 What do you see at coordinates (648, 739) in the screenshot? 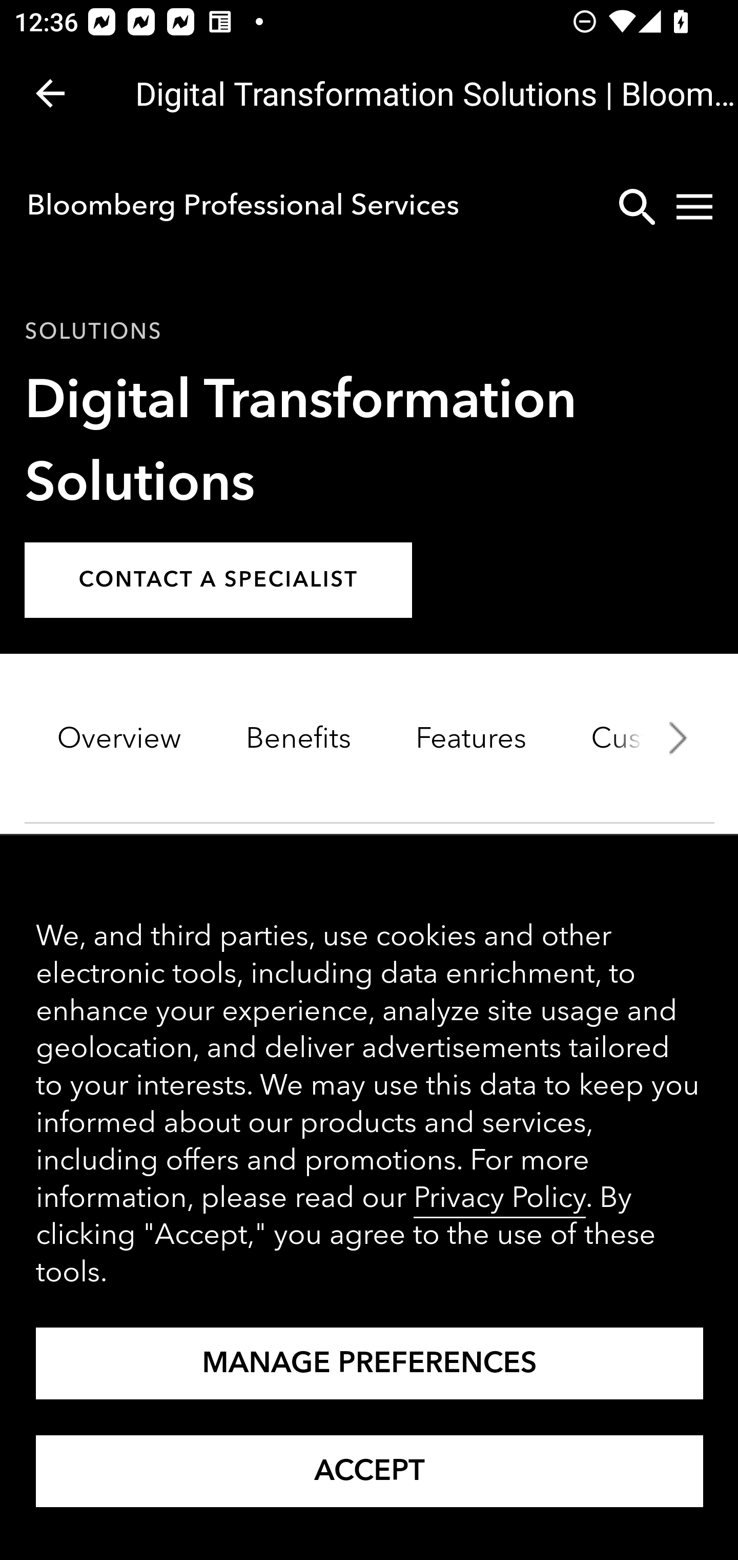
I see `Customization` at bounding box center [648, 739].